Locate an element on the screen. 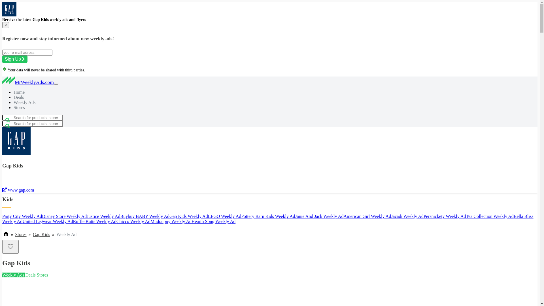 This screenshot has height=306, width=544. Janie And Jack Weekly Ad is located at coordinates (320, 216).